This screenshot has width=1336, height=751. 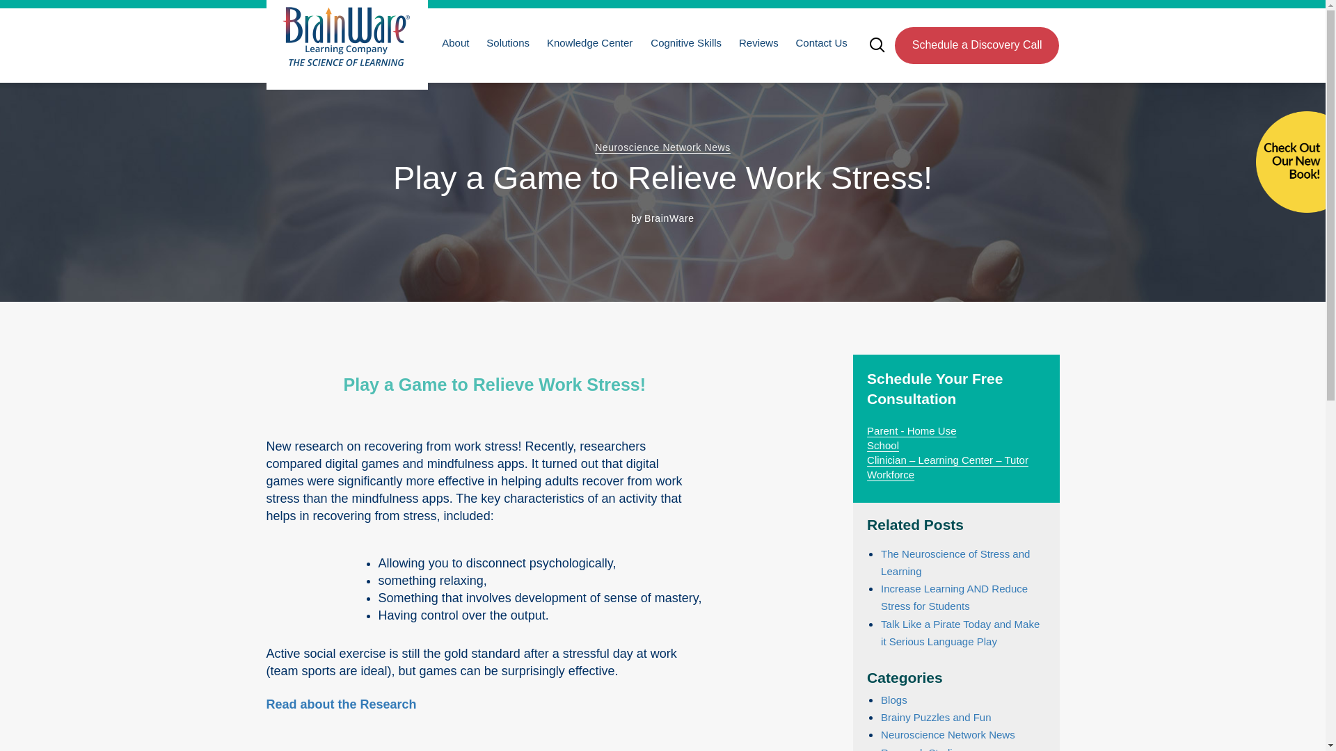 I want to click on Talk Like a Pirate Today and Make it Serious Language Play, so click(x=960, y=631).